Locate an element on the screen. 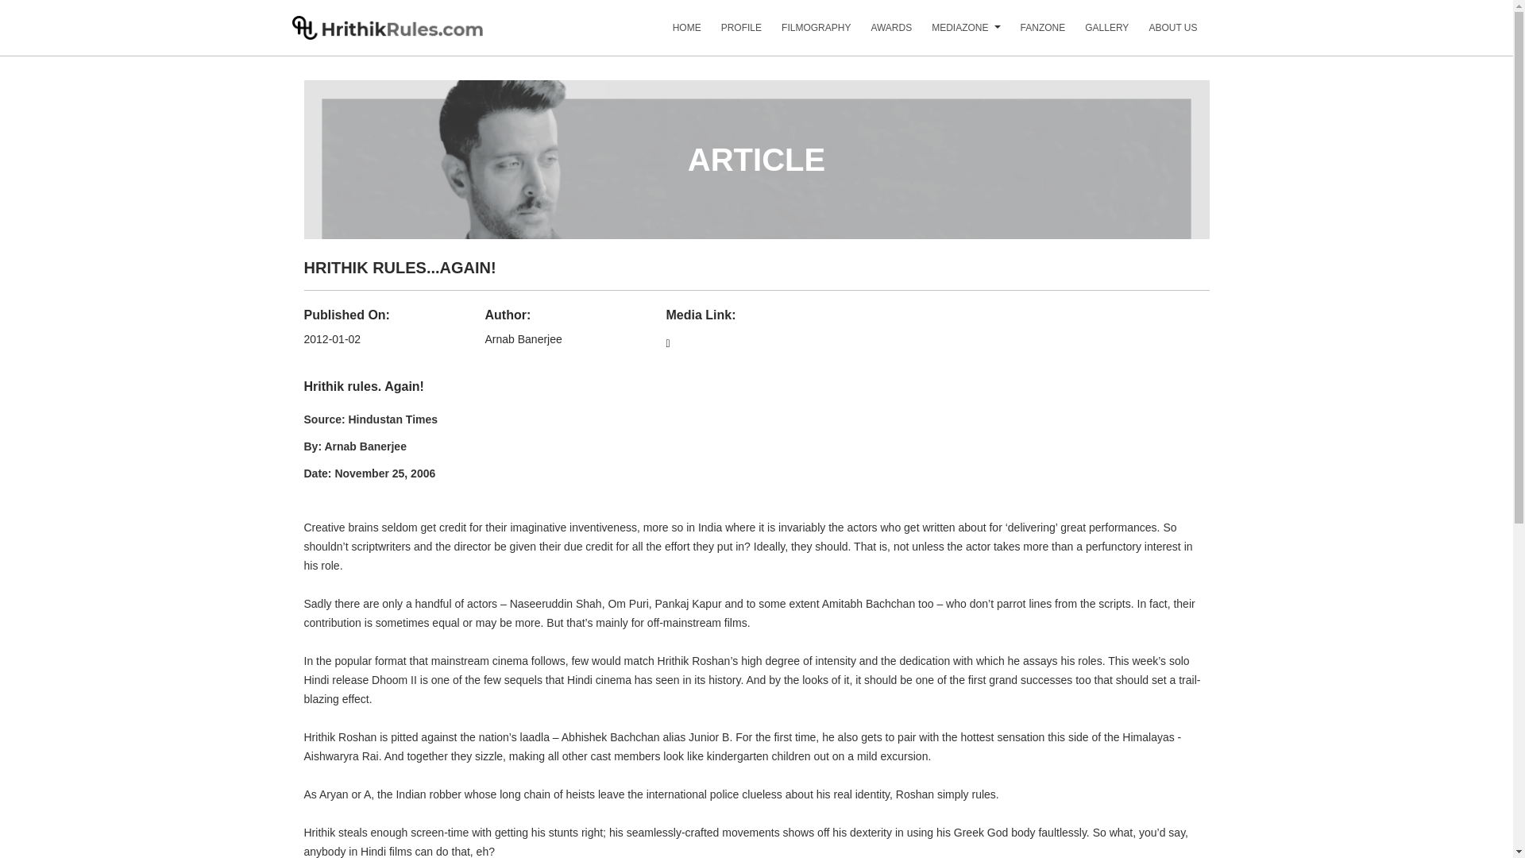  GALLERY is located at coordinates (1096, 33).